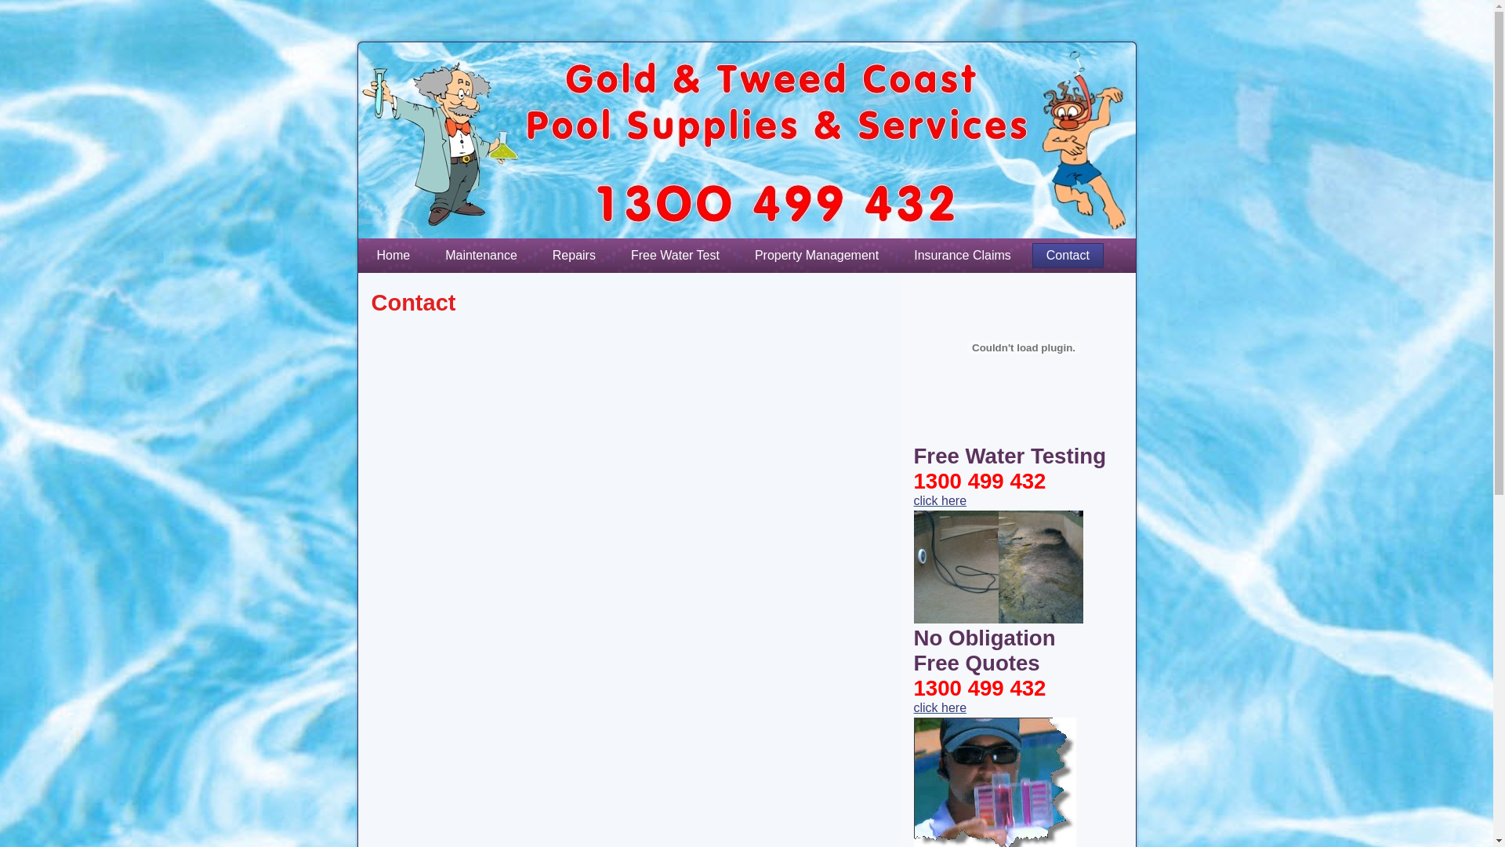  I want to click on Property Management, so click(817, 256).